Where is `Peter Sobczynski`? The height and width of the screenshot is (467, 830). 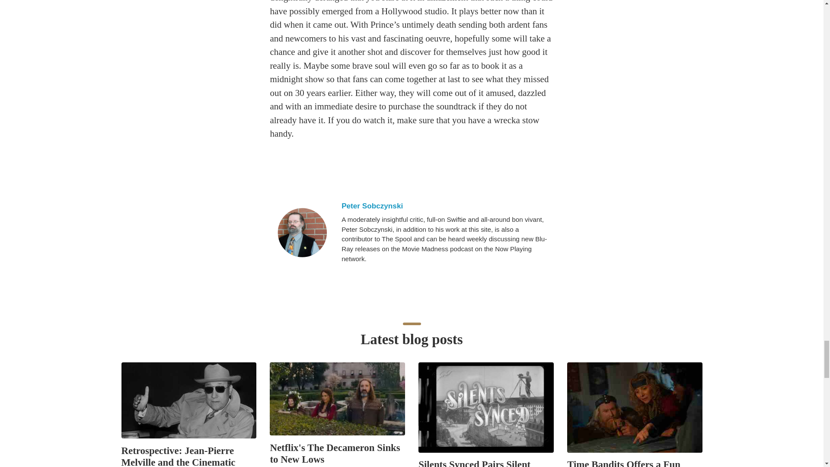 Peter Sobczynski is located at coordinates (446, 206).